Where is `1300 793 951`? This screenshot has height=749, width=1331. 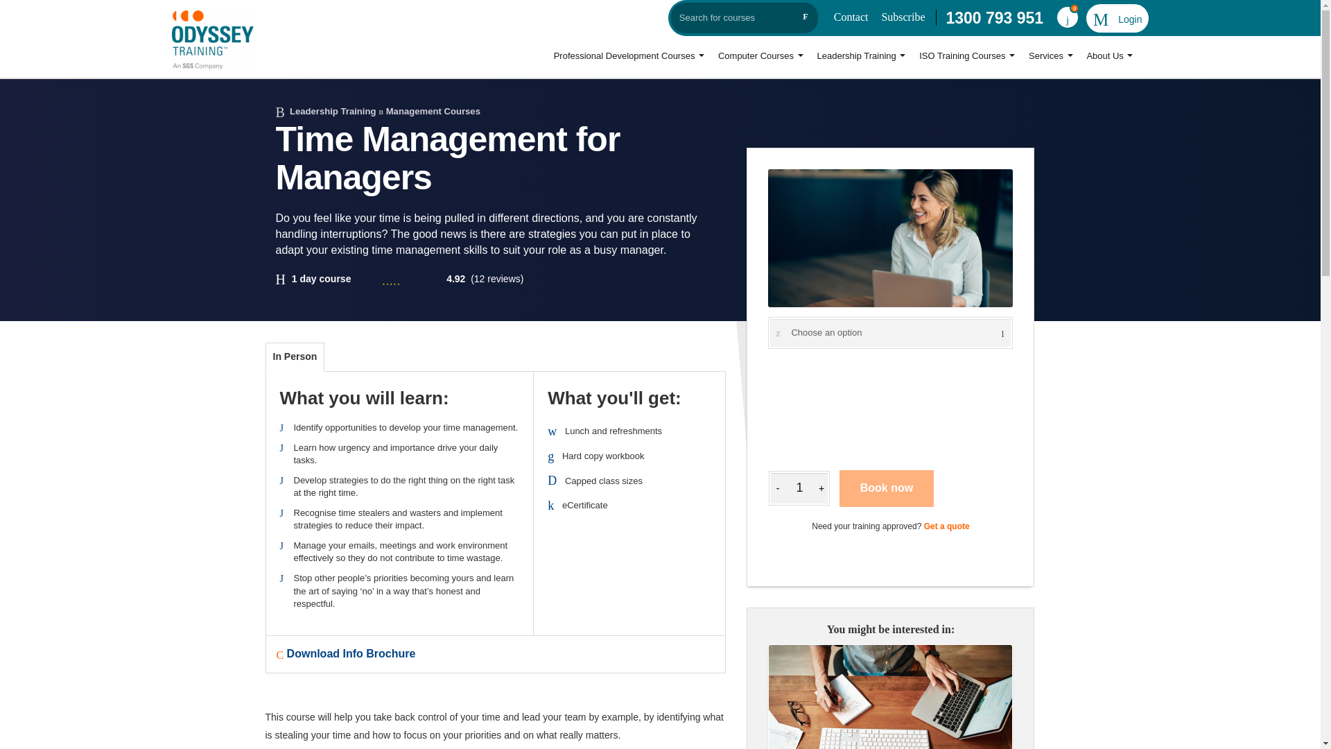 1300 793 951 is located at coordinates (994, 18).